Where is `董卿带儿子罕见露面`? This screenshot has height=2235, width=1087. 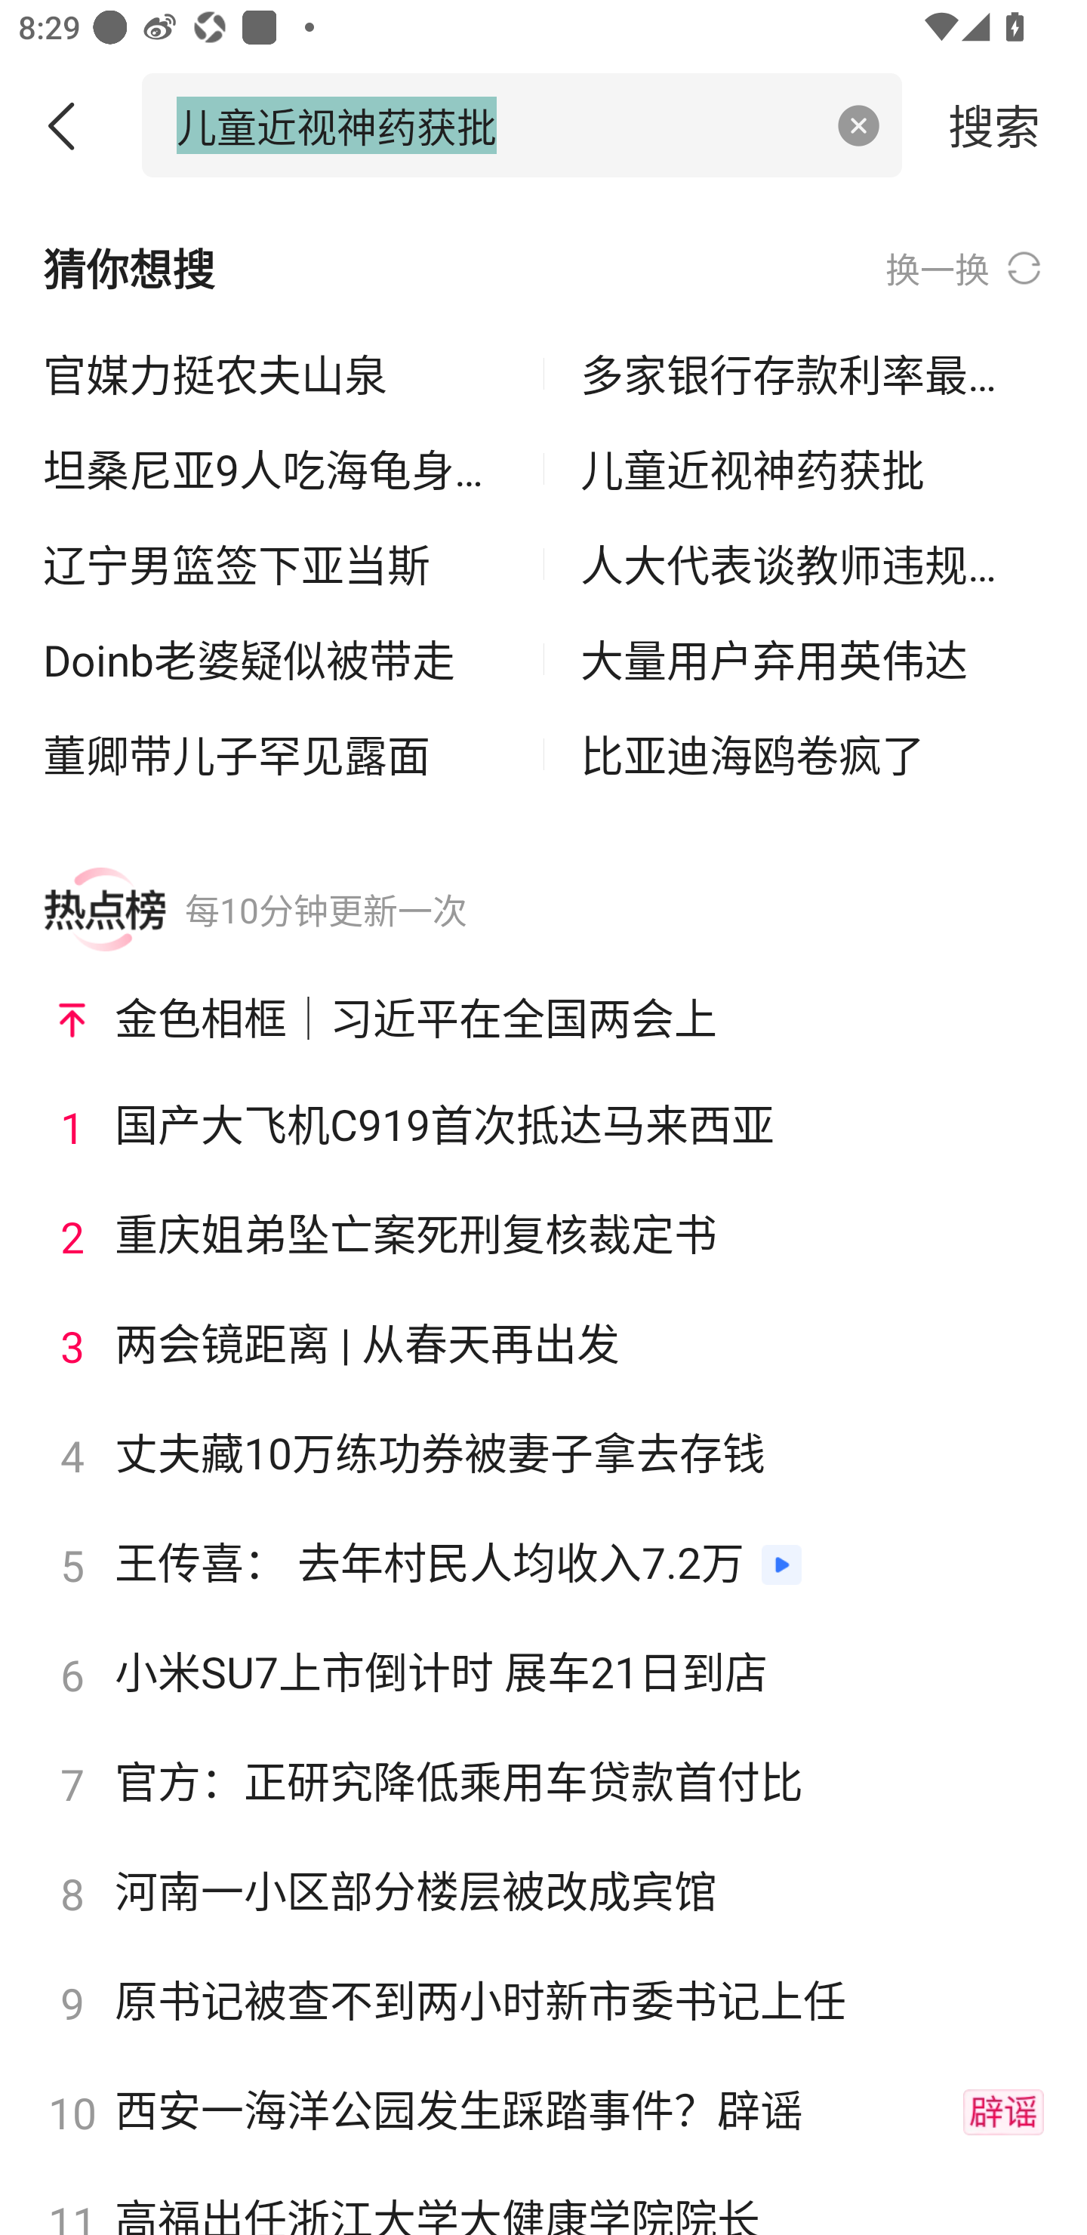 董卿带儿子罕见露面 is located at coordinates (275, 754).